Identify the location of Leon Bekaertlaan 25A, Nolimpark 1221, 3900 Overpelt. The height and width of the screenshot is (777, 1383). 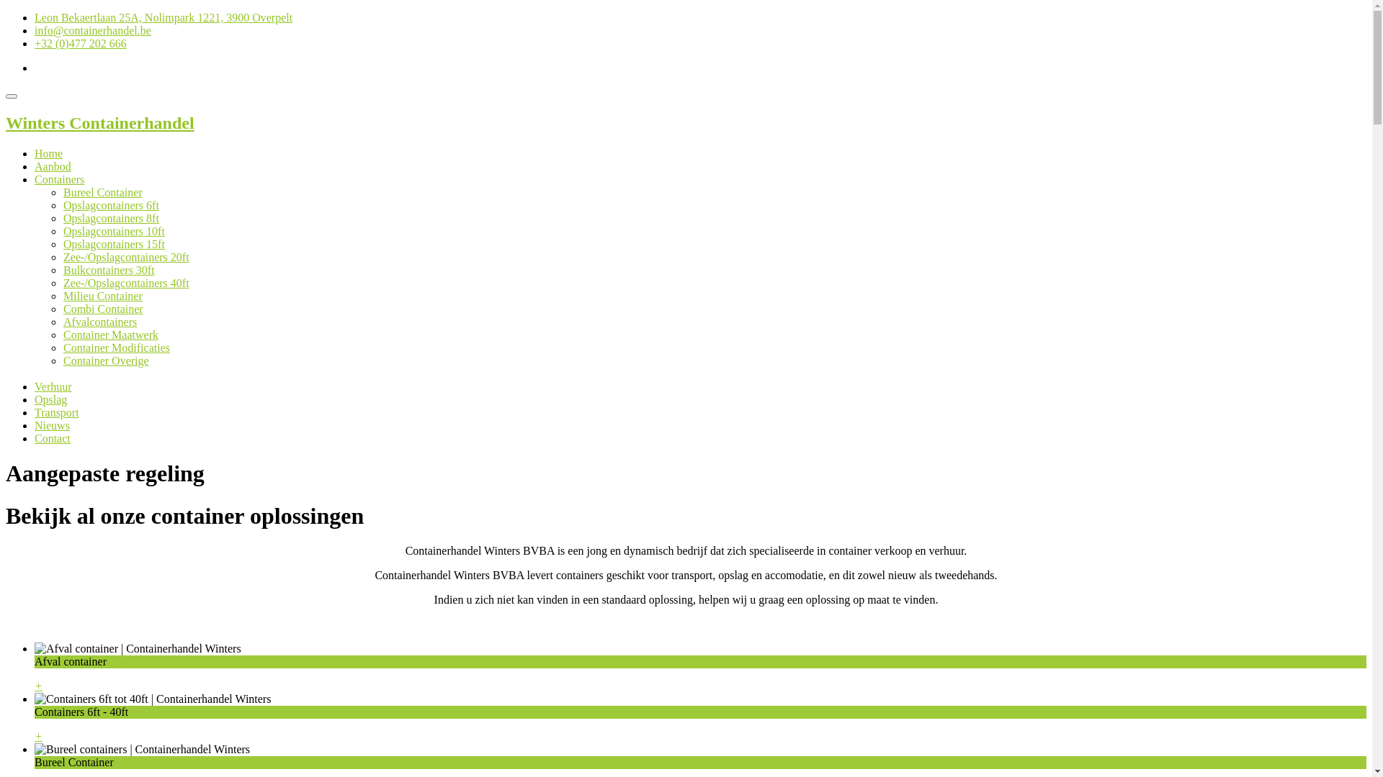
(164, 17).